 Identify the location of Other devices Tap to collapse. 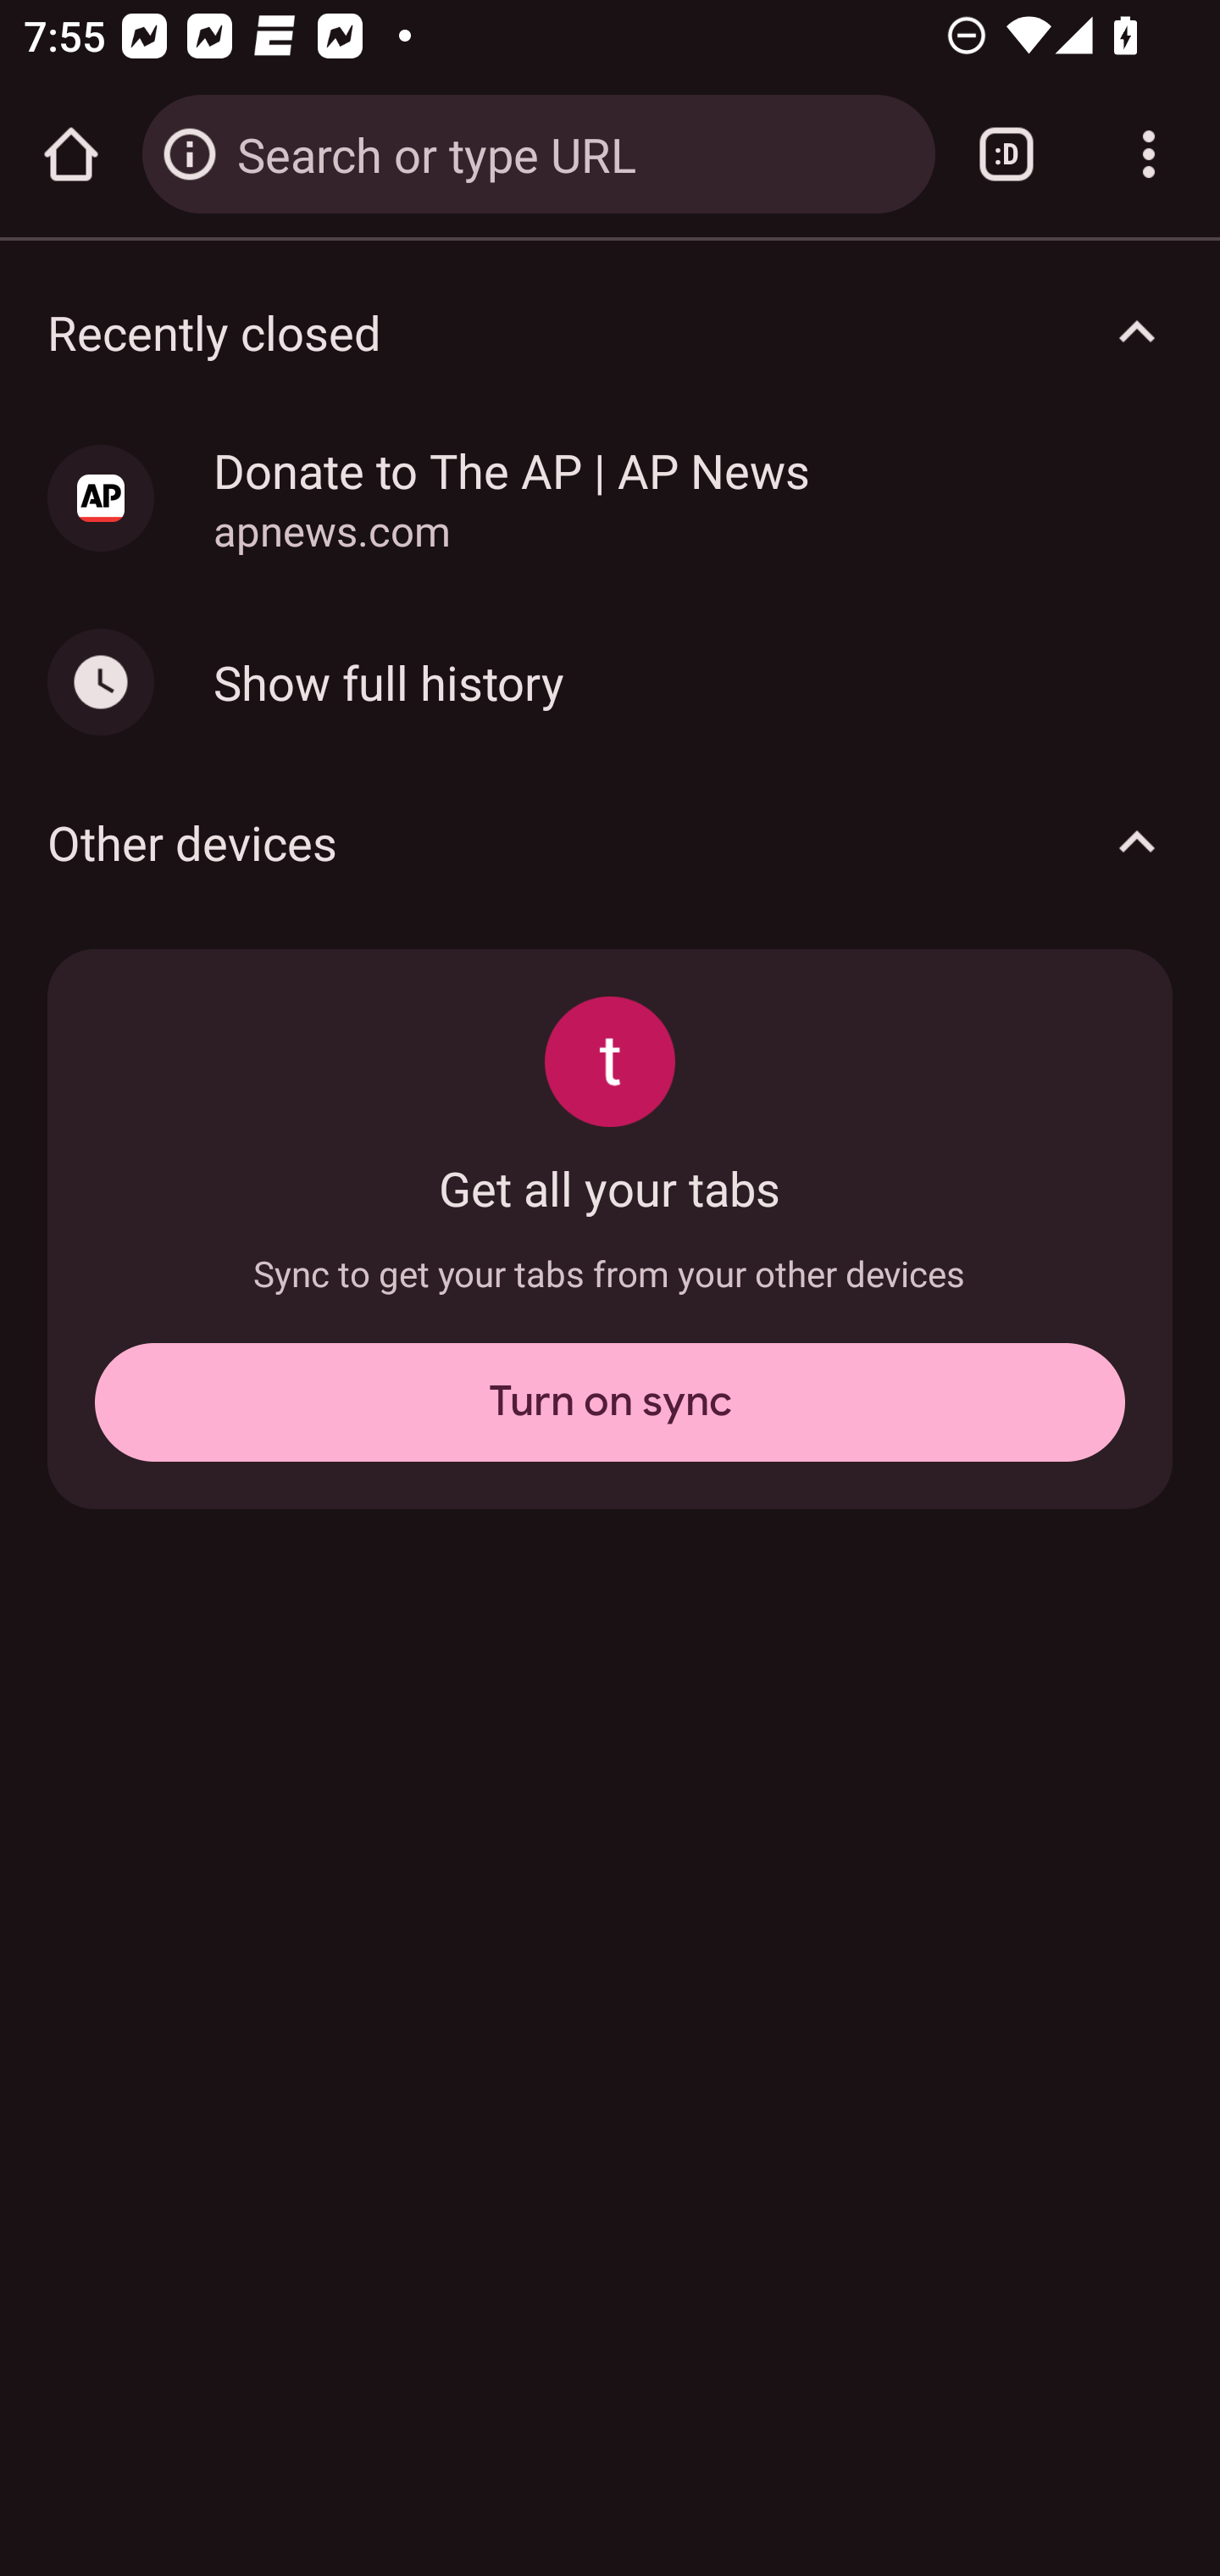
(610, 842).